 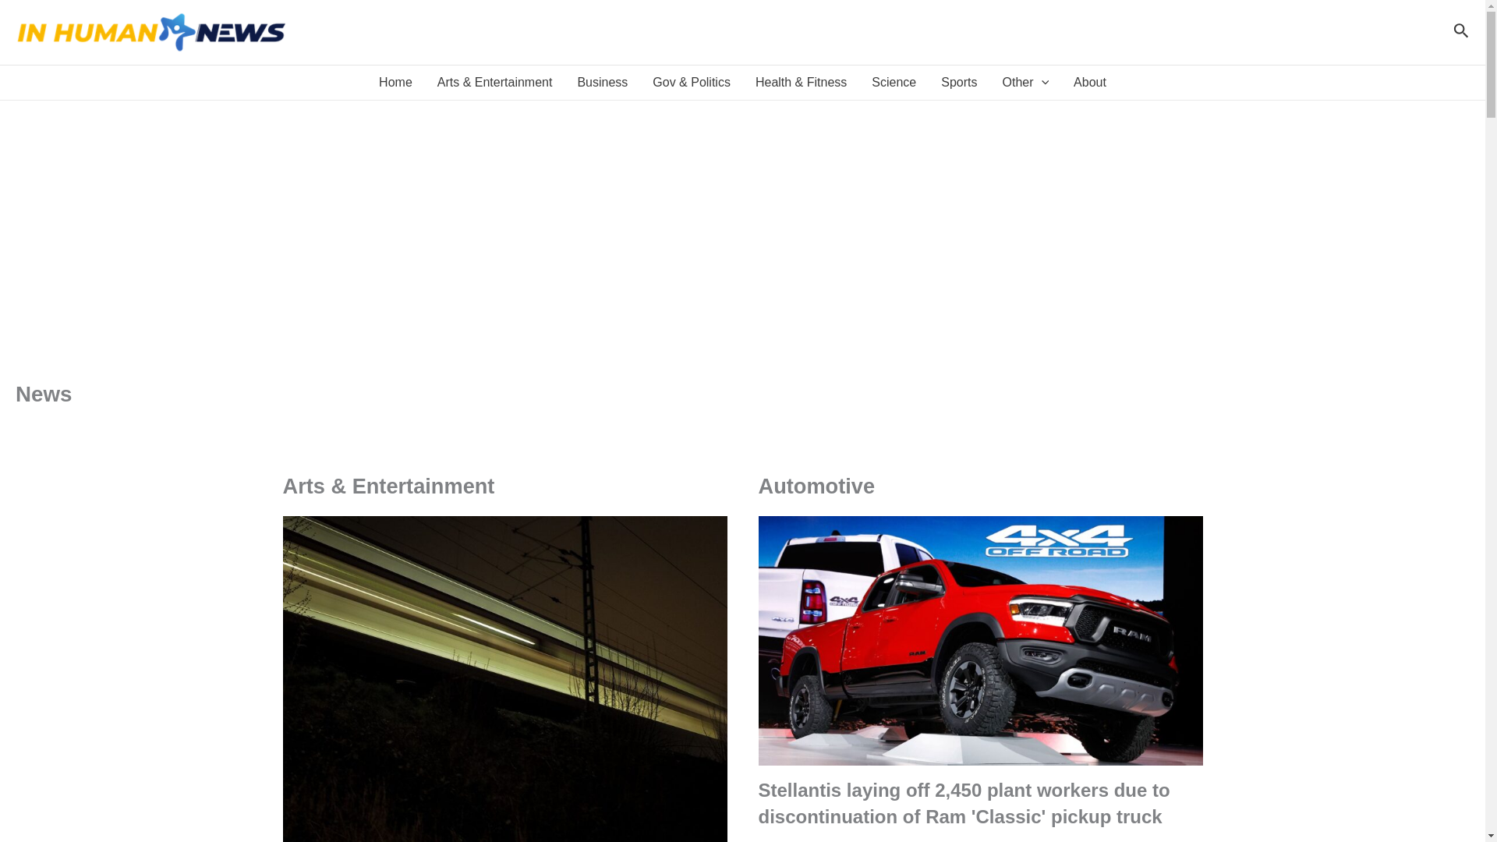 What do you see at coordinates (894, 83) in the screenshot?
I see `Science` at bounding box center [894, 83].